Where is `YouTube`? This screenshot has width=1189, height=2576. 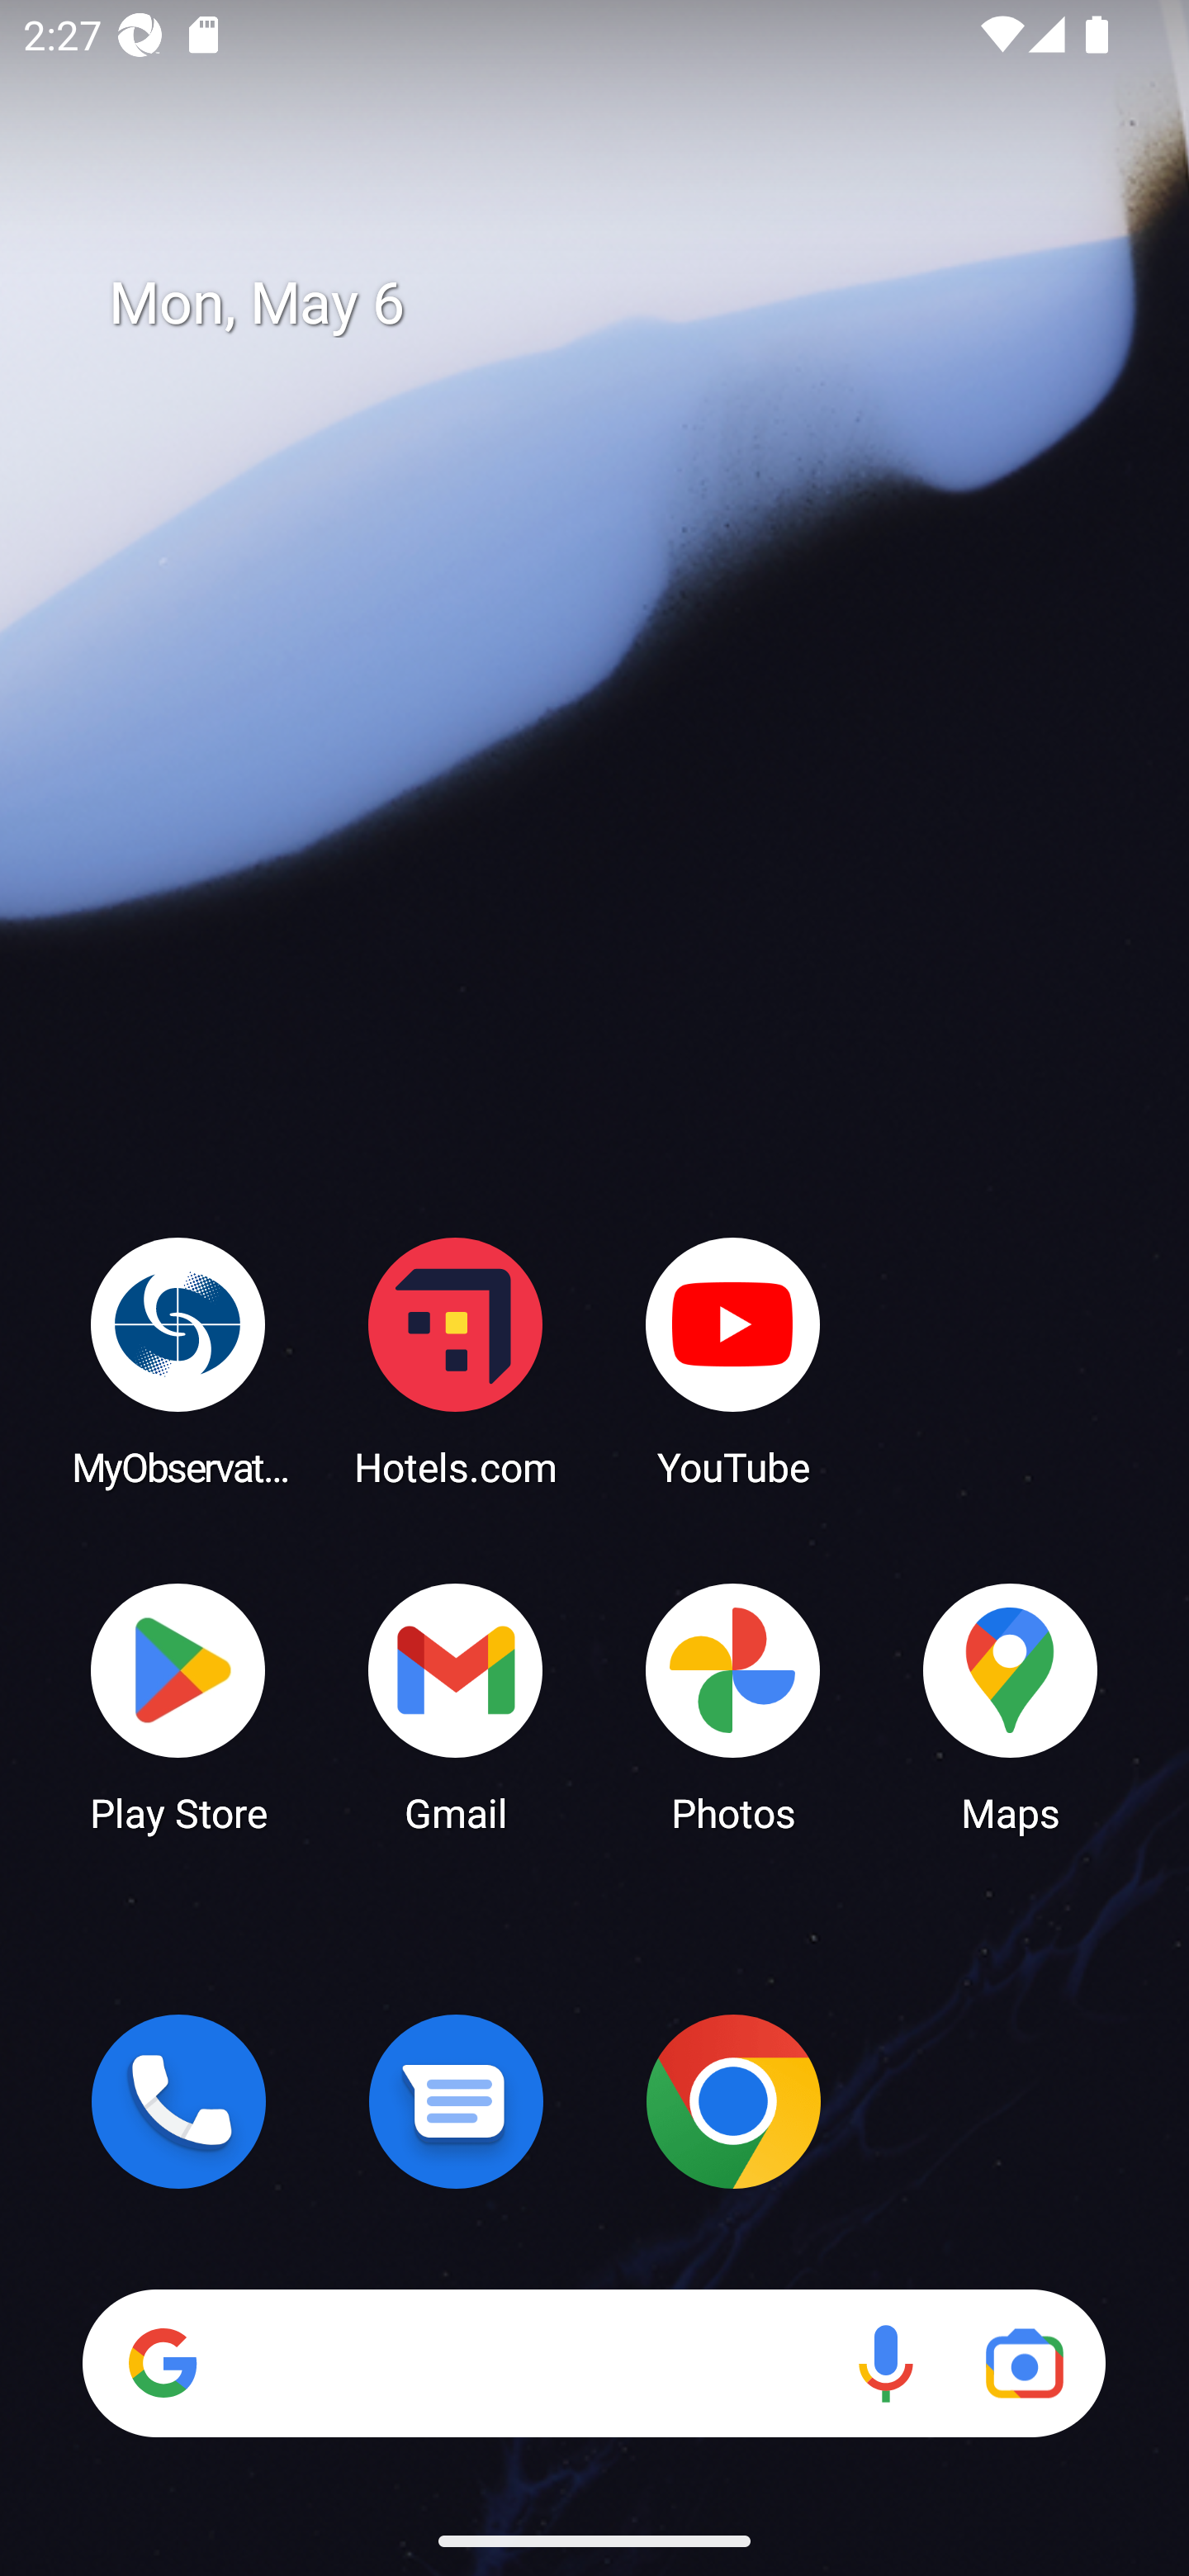
YouTube is located at coordinates (733, 1361).